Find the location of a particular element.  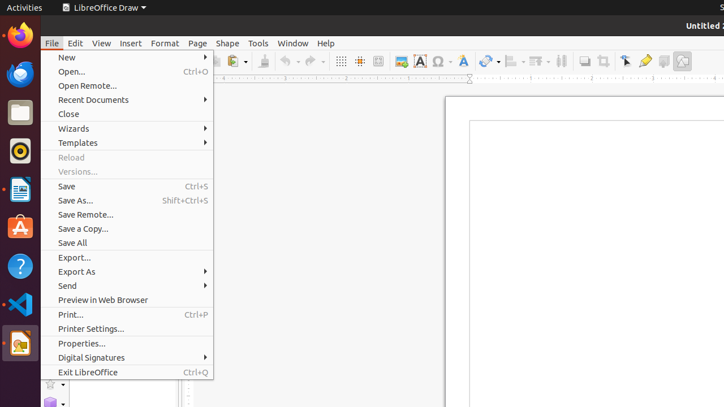

Reload is located at coordinates (127, 157).